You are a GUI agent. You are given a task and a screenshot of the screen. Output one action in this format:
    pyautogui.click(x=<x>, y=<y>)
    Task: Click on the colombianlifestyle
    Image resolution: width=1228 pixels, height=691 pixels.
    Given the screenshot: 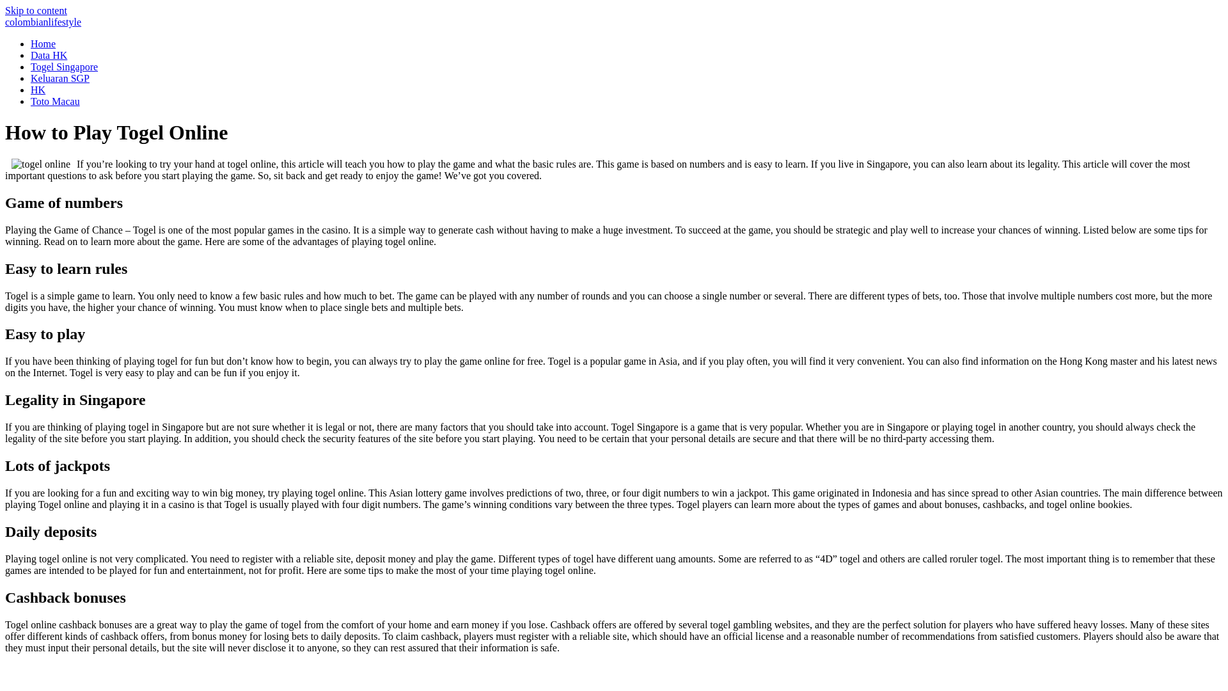 What is the action you would take?
    pyautogui.click(x=42, y=22)
    